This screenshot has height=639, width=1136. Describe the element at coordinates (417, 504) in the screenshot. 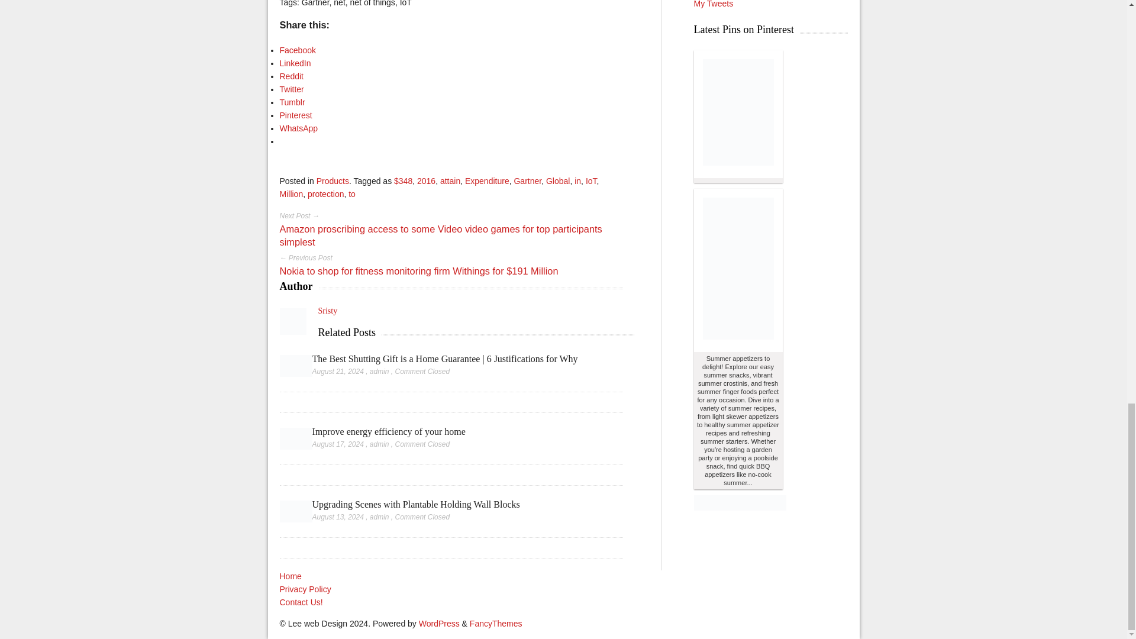

I see `Upgrading Scenes with Plantable Holding Wall Blocks` at that location.